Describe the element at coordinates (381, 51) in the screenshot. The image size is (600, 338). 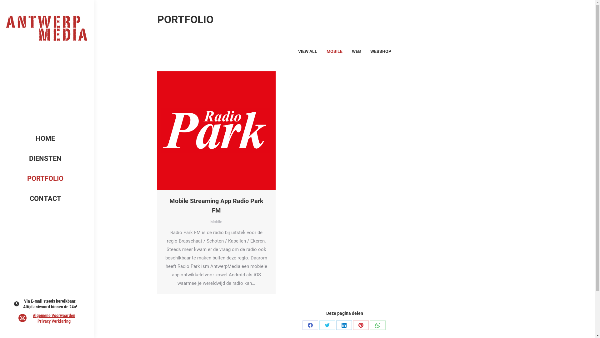
I see `WEBSHOP` at that location.